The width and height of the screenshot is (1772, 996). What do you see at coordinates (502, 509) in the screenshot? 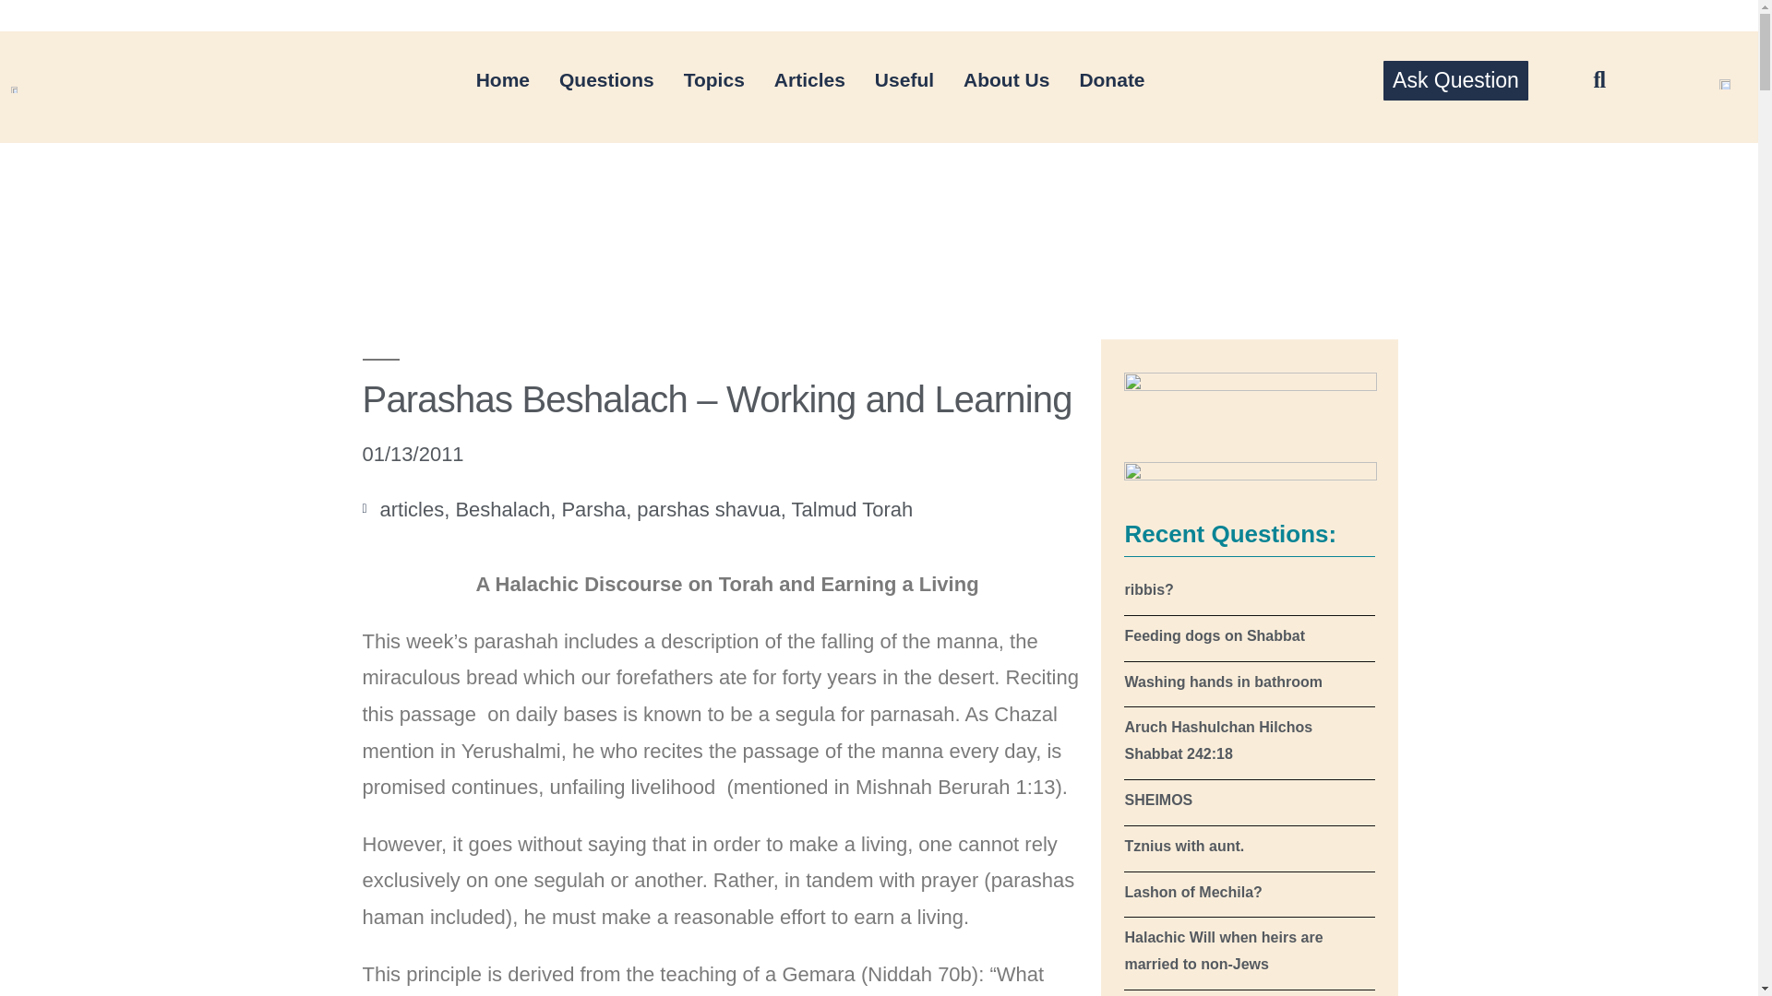
I see `Beshalach` at bounding box center [502, 509].